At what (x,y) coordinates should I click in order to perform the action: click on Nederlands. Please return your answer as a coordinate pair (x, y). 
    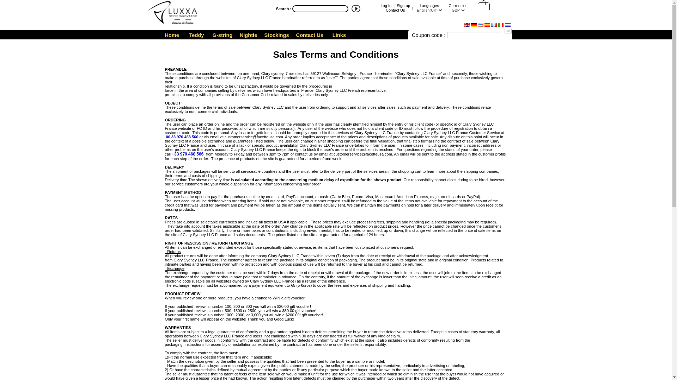
    Looking at the image, I should click on (508, 25).